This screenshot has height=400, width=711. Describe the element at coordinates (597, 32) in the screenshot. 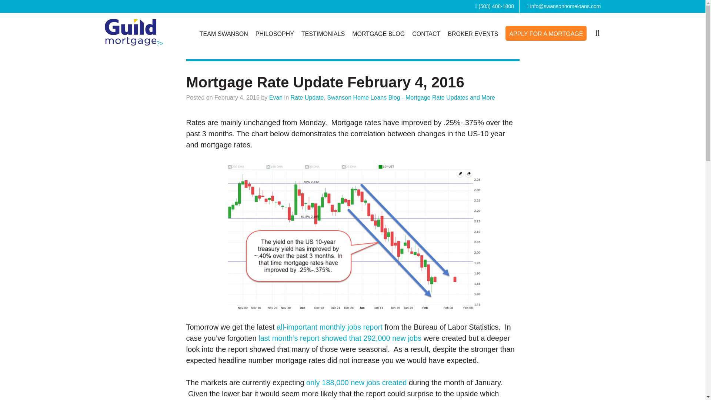

I see `Search` at that location.